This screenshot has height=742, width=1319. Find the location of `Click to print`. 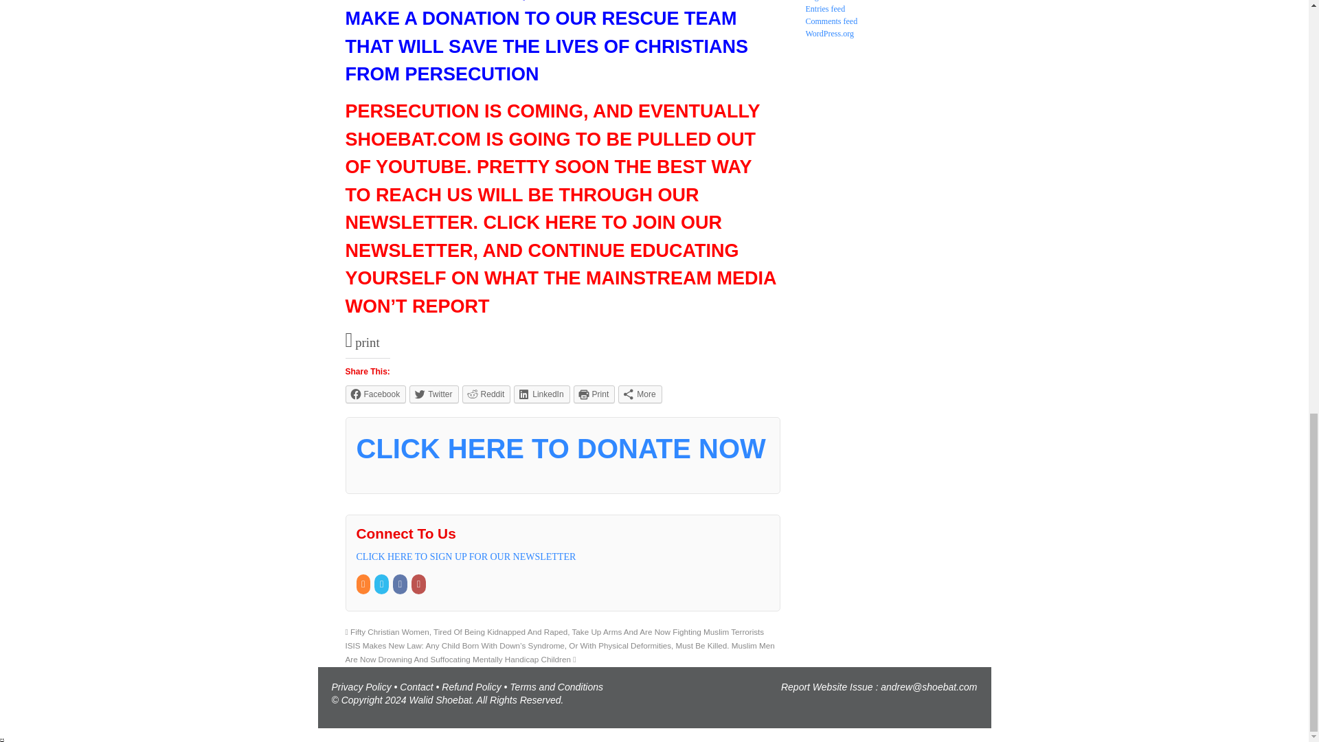

Click to print is located at coordinates (595, 394).